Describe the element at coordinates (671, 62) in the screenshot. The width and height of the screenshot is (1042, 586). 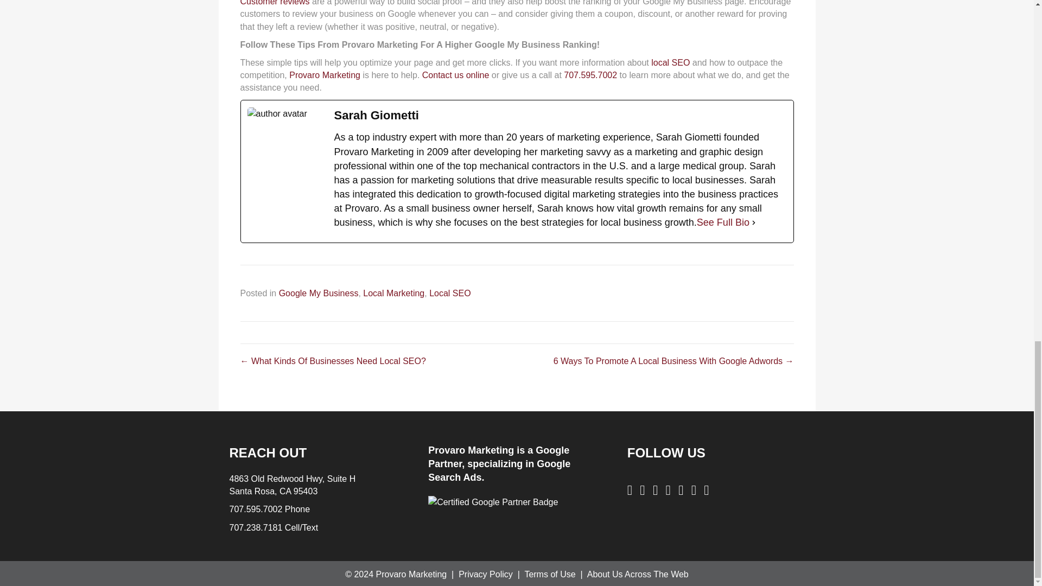
I see `local SEO` at that location.